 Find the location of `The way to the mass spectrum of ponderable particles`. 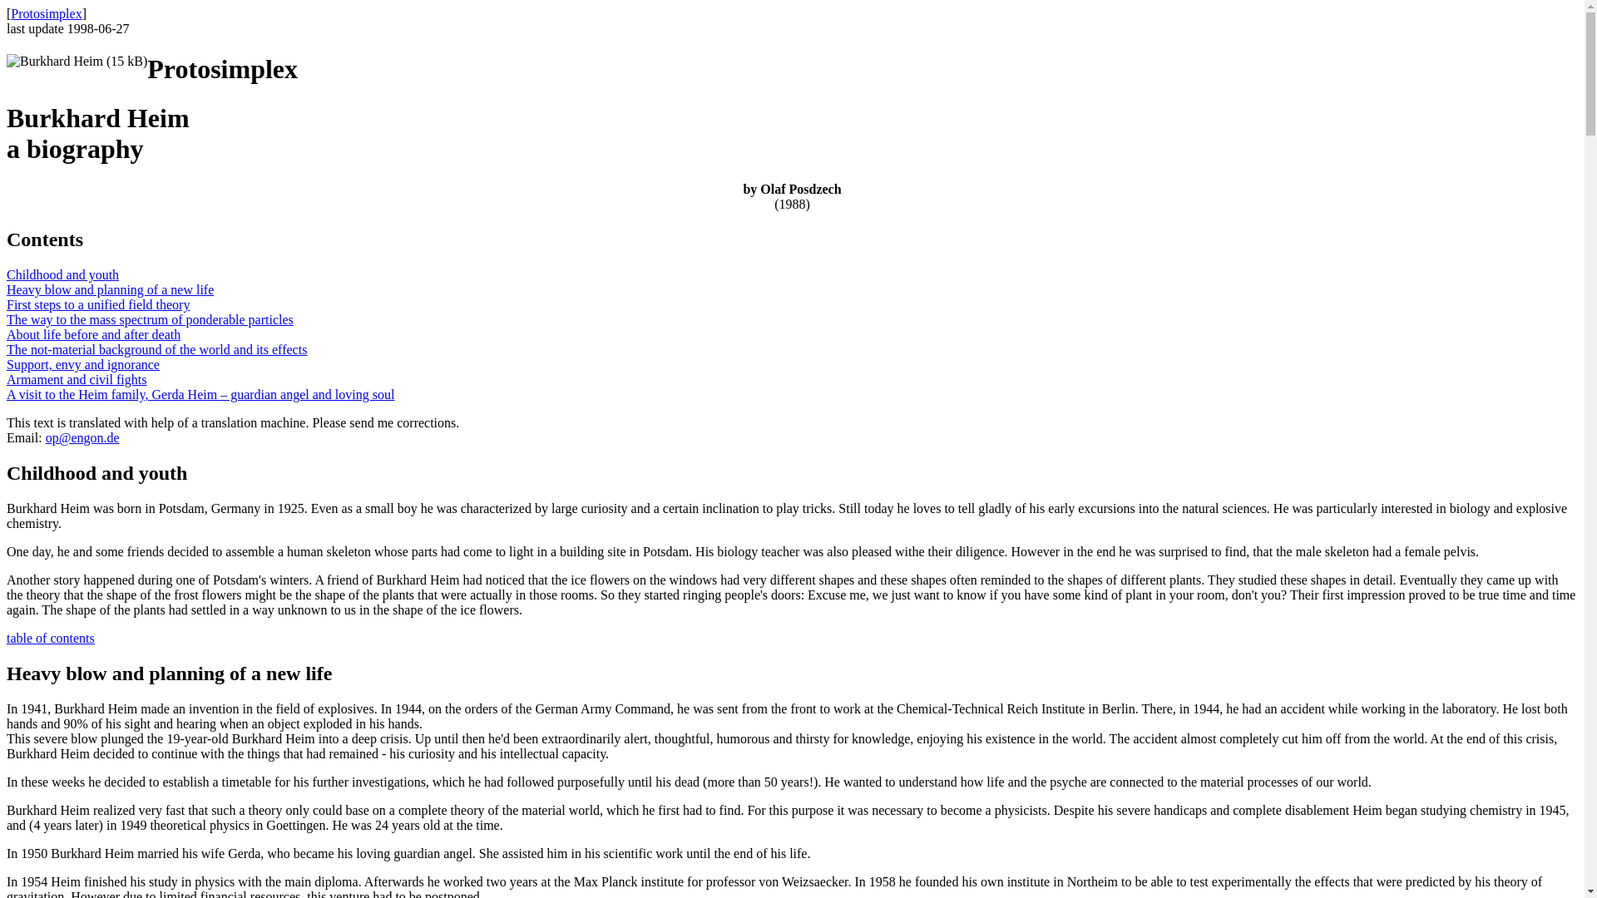

The way to the mass spectrum of ponderable particles is located at coordinates (150, 319).